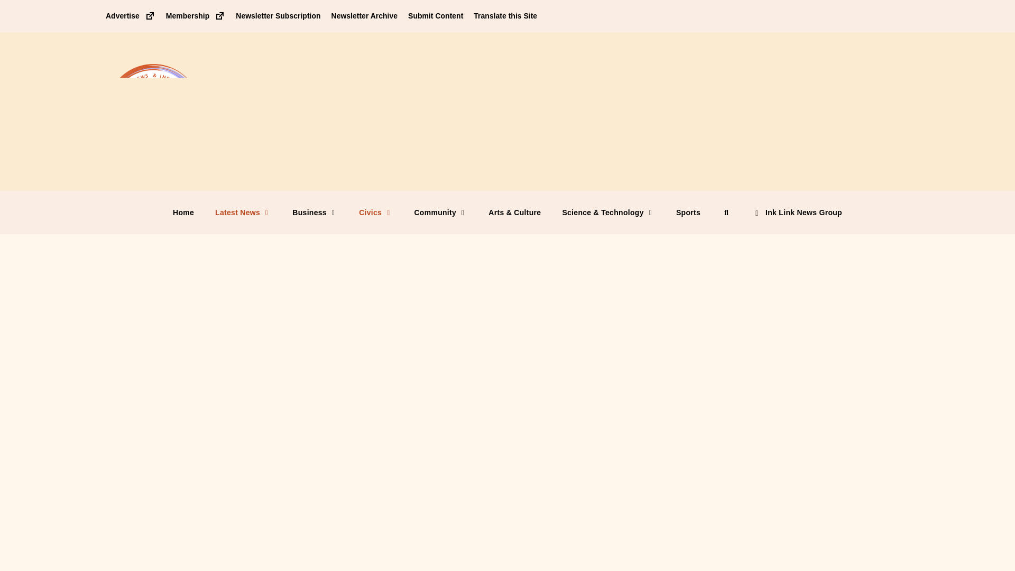 This screenshot has width=1015, height=571. I want to click on Newsletter Archive, so click(365, 15).